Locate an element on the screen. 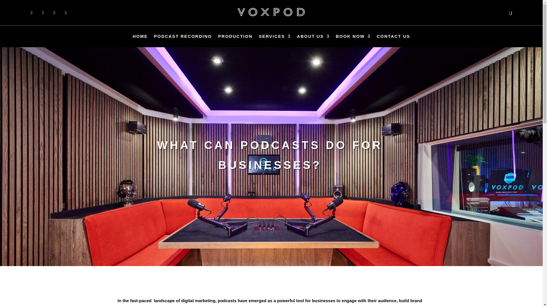 The height and width of the screenshot is (307, 547). BOOK NOW is located at coordinates (353, 31).